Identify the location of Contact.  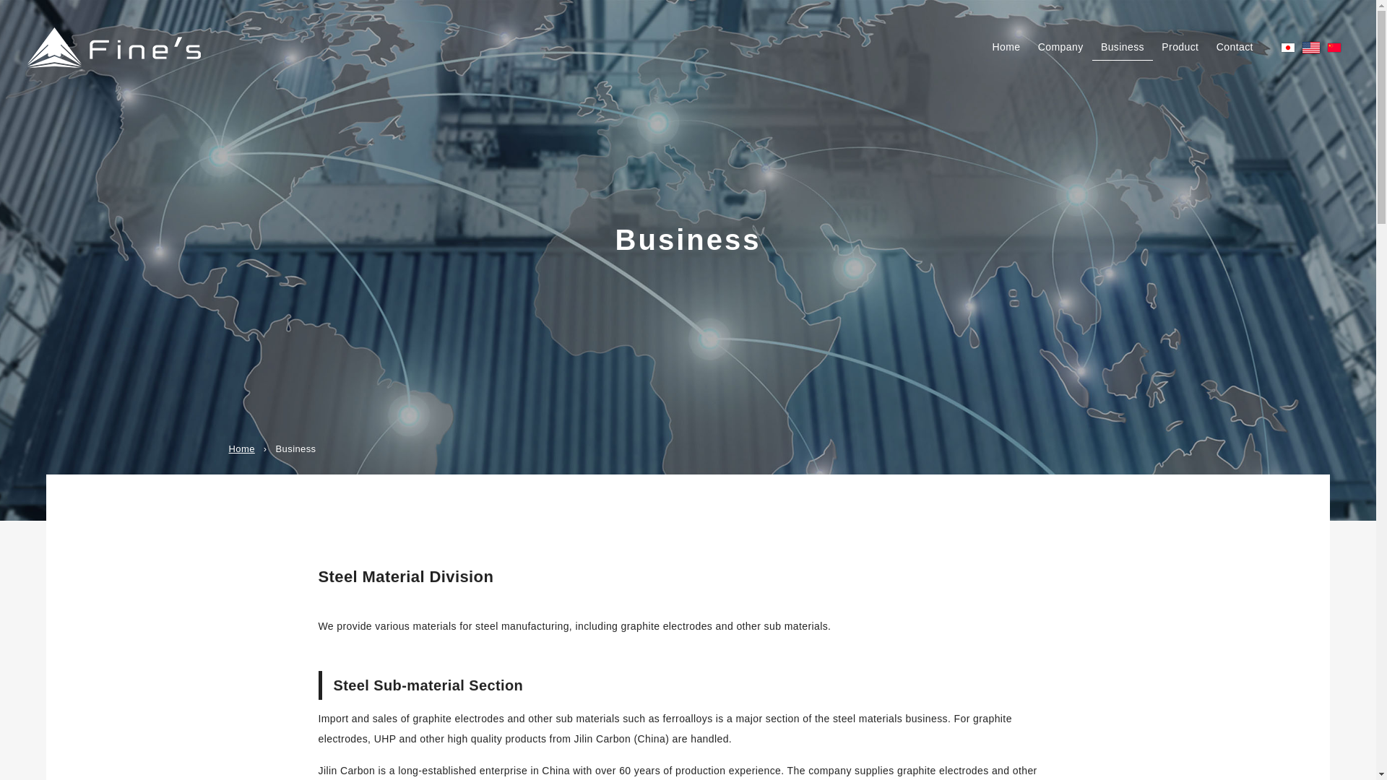
(1235, 47).